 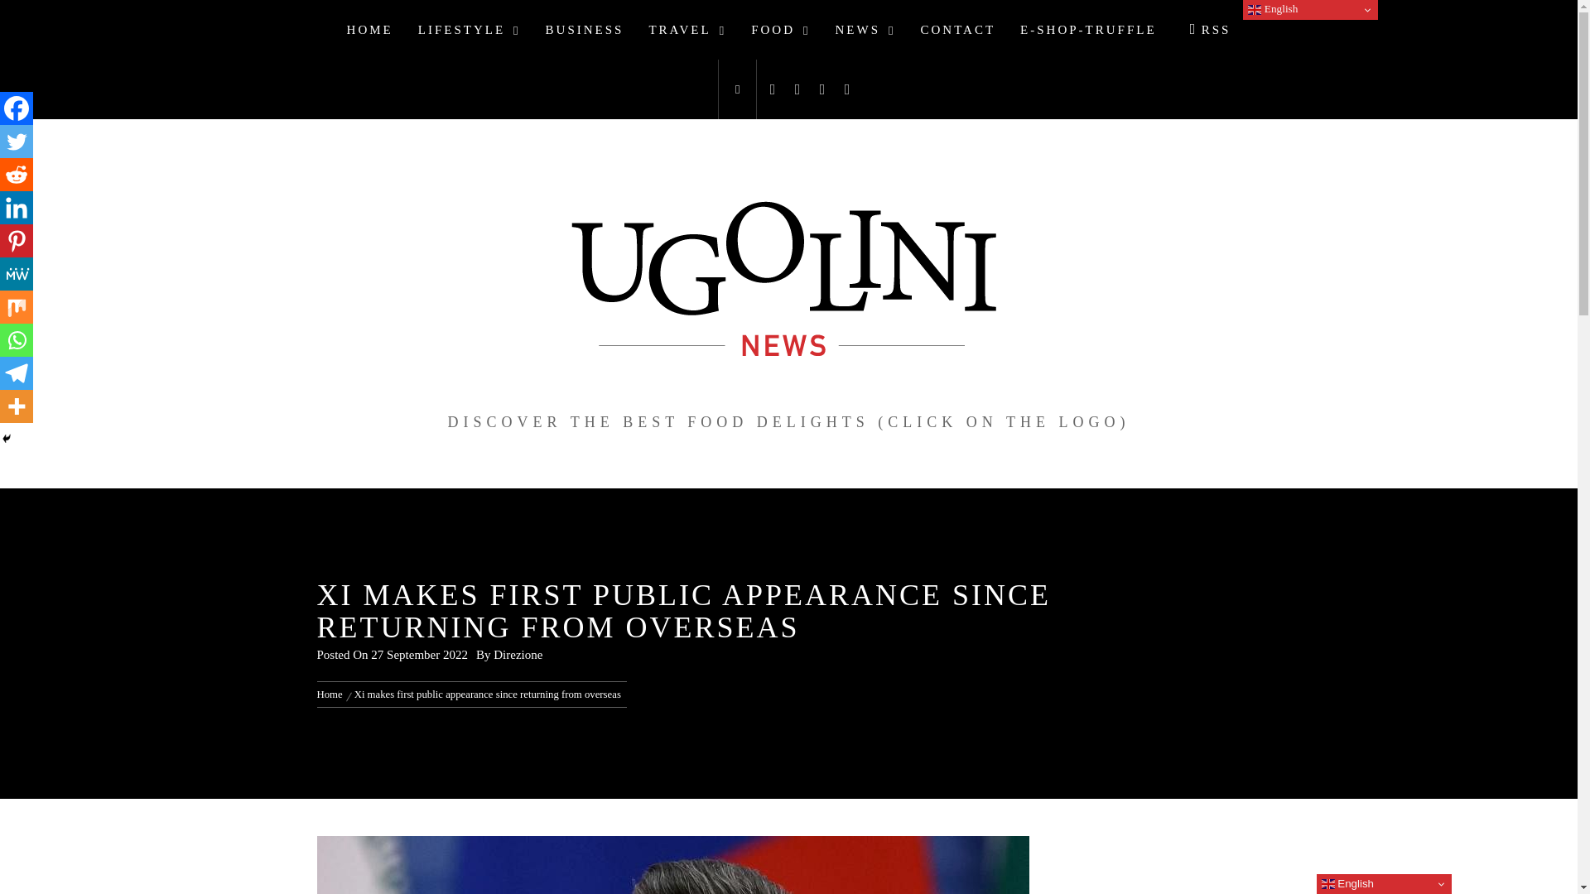 What do you see at coordinates (369, 30) in the screenshot?
I see `HOME` at bounding box center [369, 30].